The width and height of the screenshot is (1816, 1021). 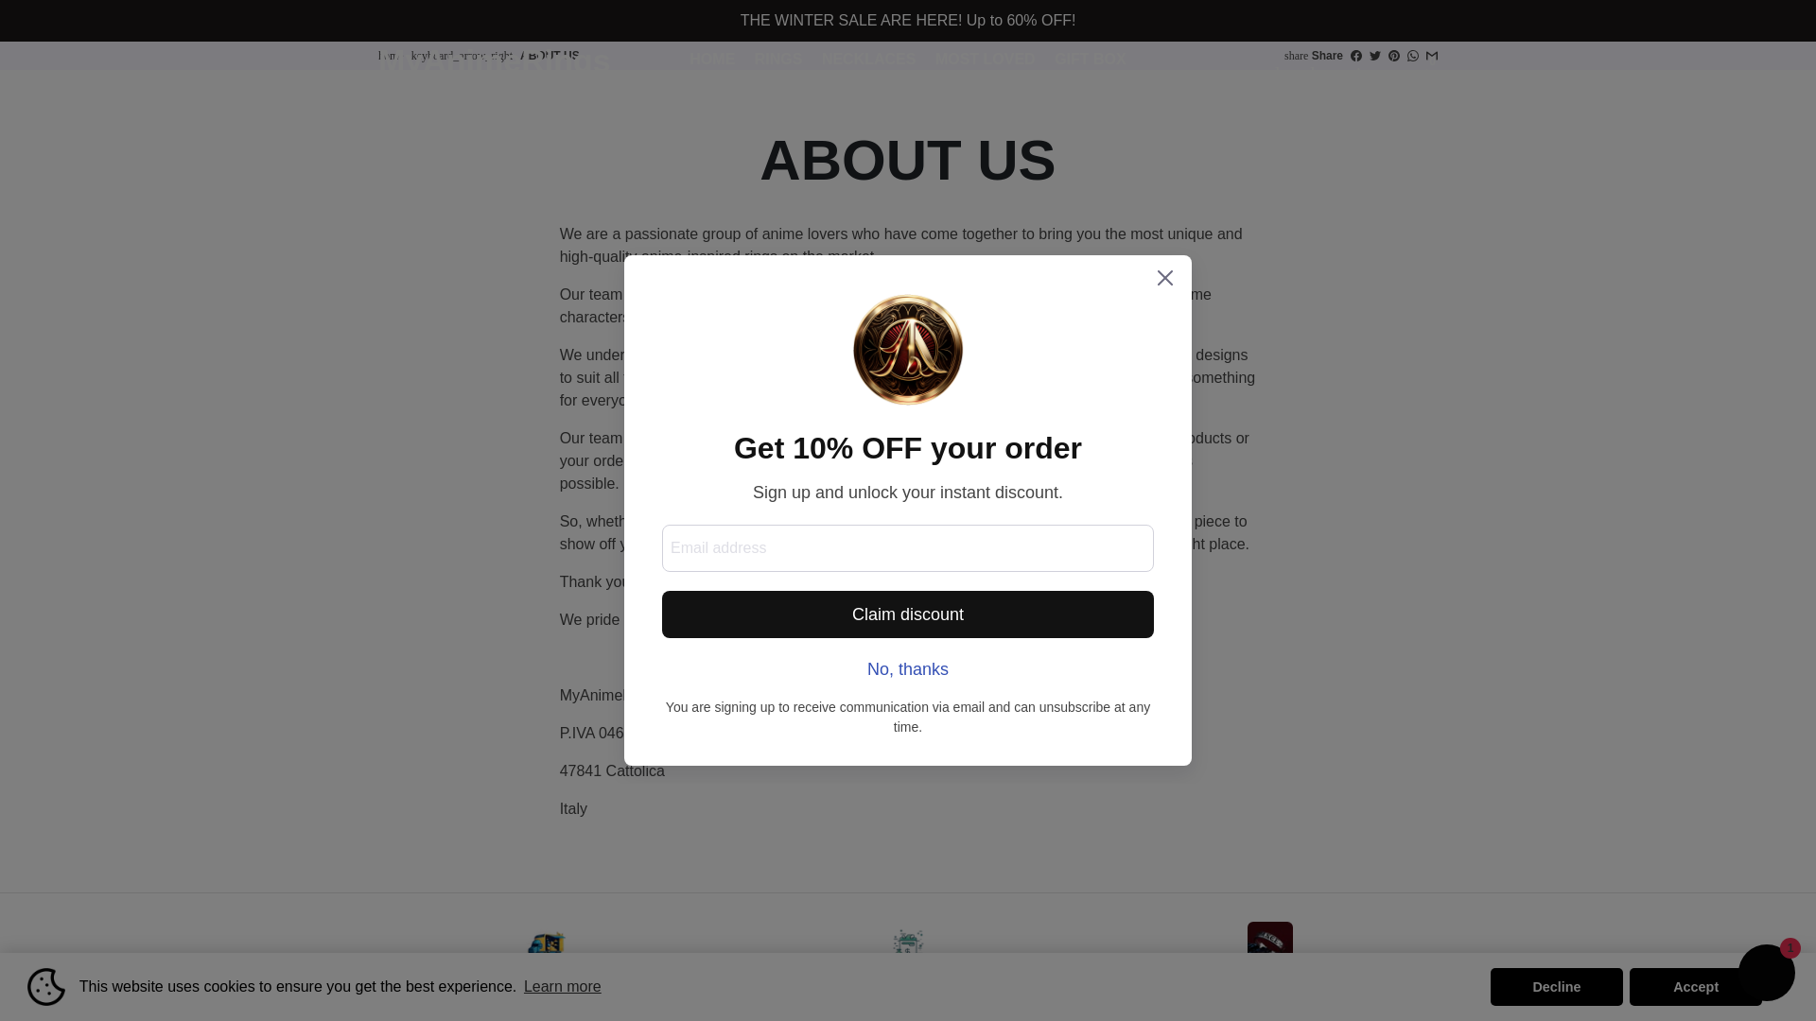 What do you see at coordinates (1090, 59) in the screenshot?
I see `GIFT BOX` at bounding box center [1090, 59].